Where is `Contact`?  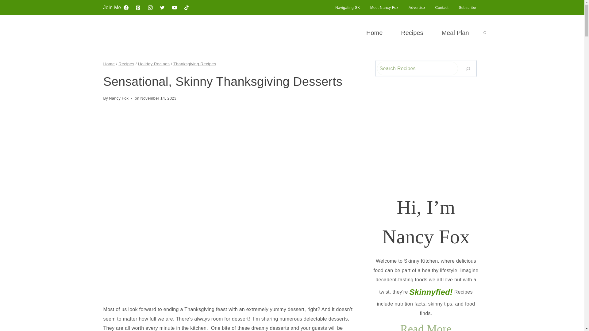
Contact is located at coordinates (442, 7).